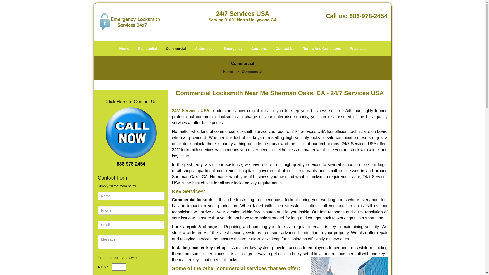  I want to click on Home, so click(228, 72).